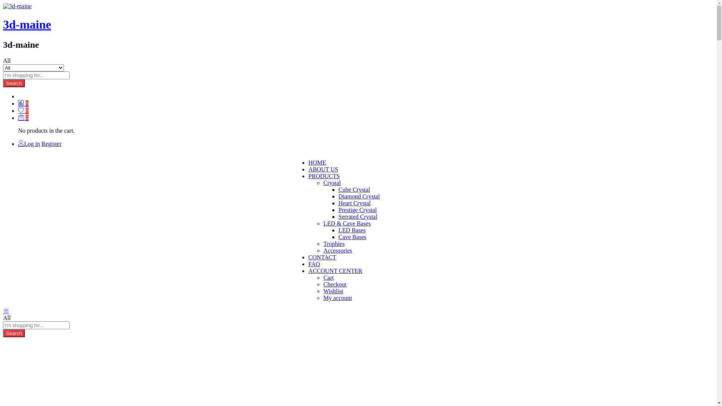  What do you see at coordinates (347, 223) in the screenshot?
I see `LED & Cave Bases` at bounding box center [347, 223].